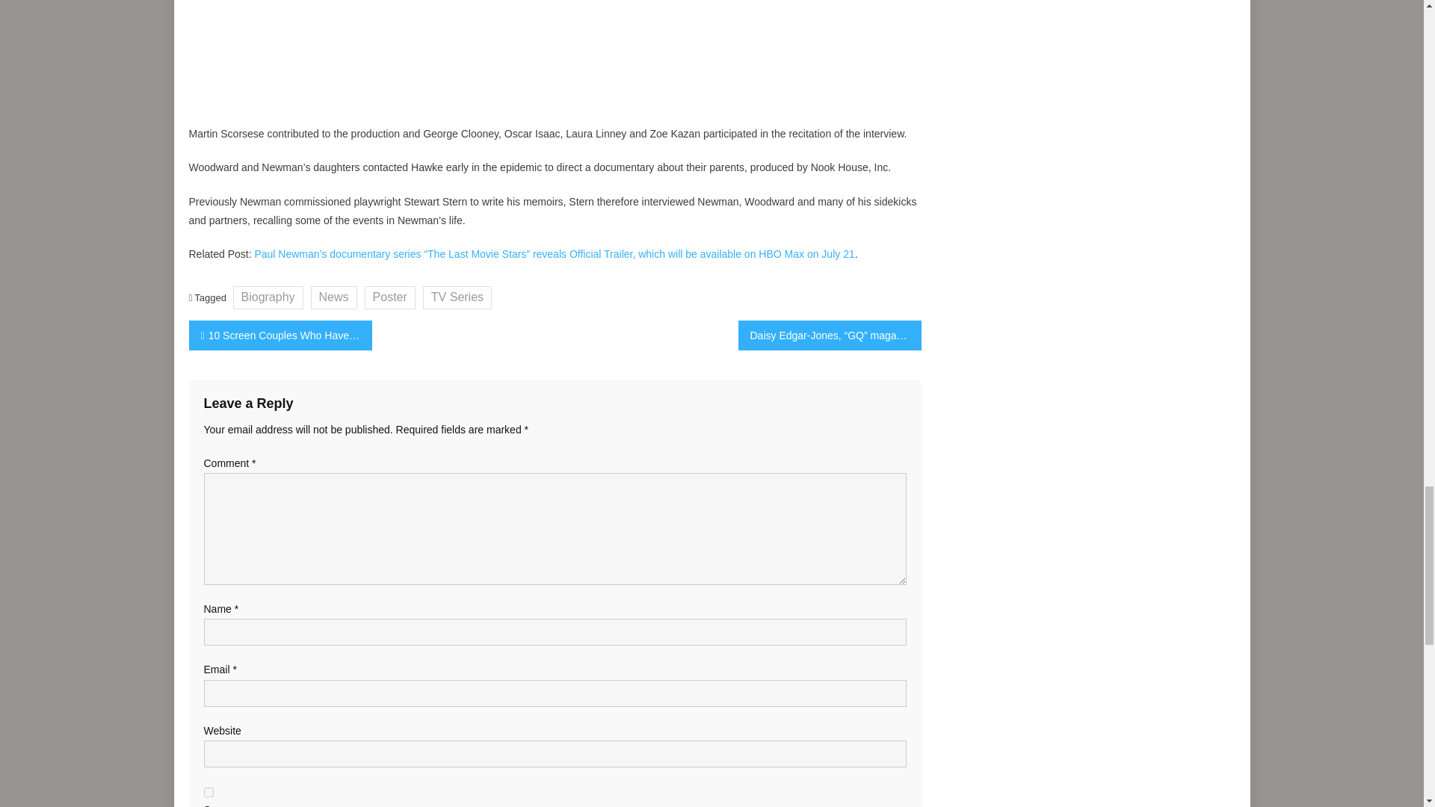 The height and width of the screenshot is (807, 1435). I want to click on Poster, so click(390, 297).